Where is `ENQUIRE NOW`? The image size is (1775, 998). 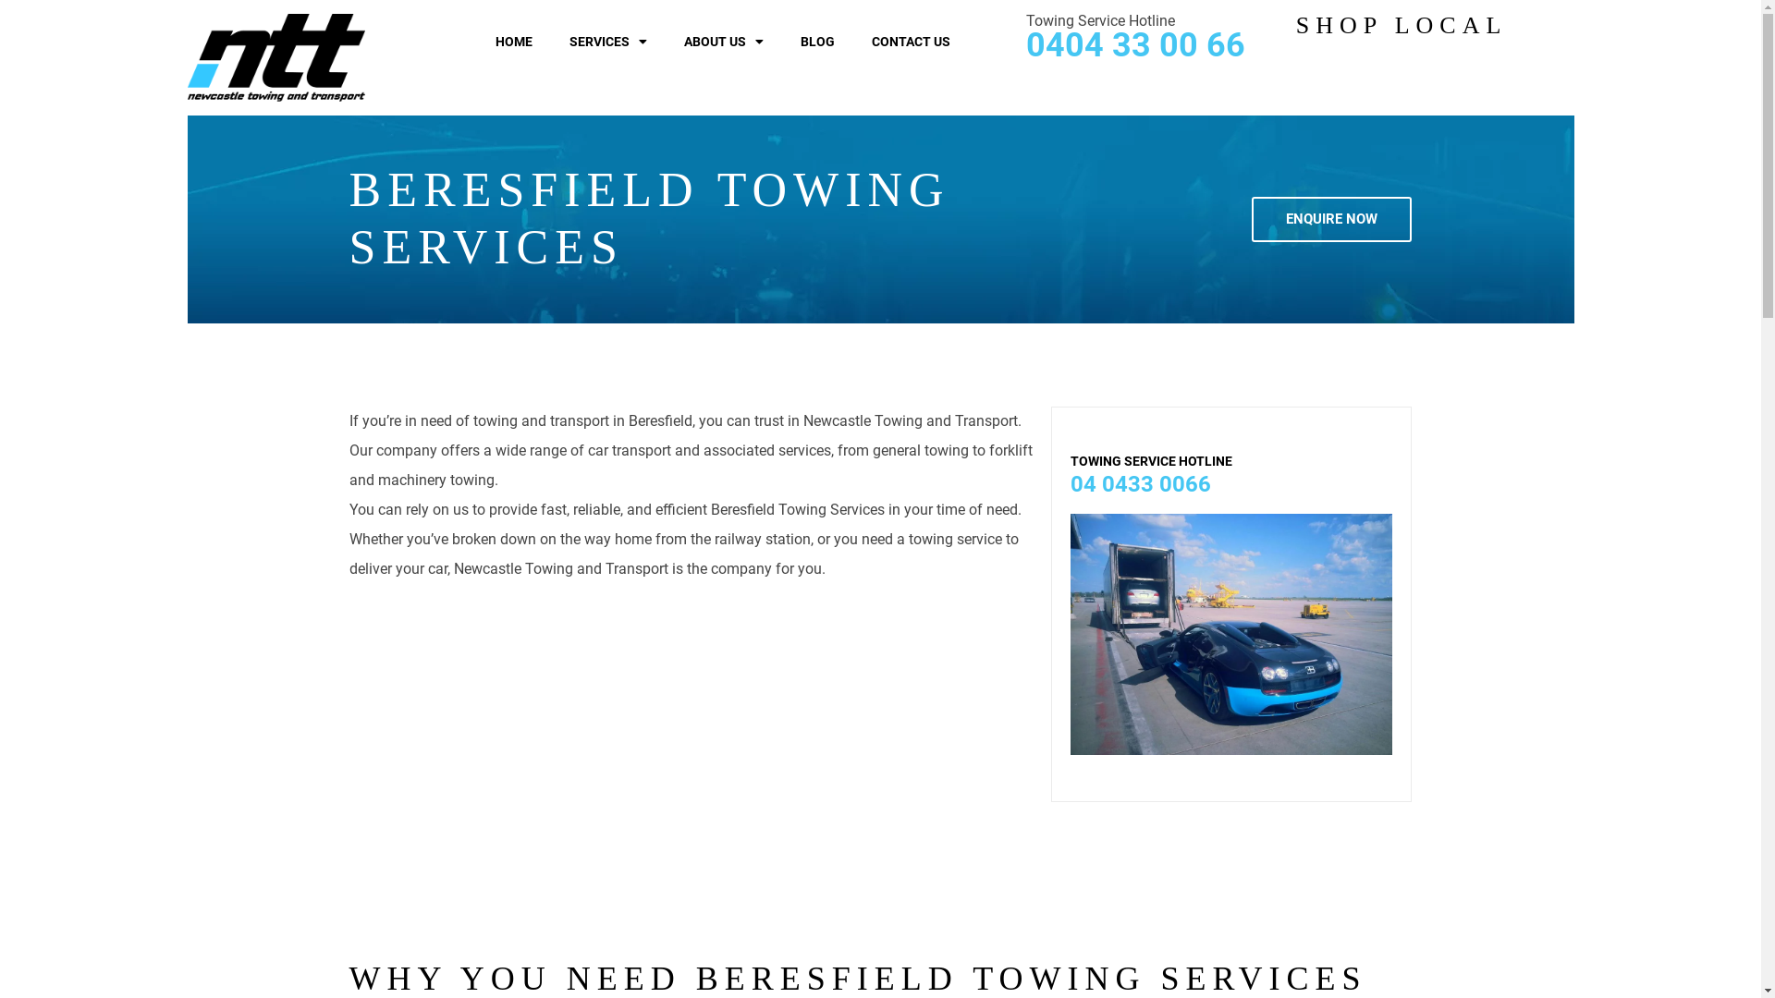
ENQUIRE NOW is located at coordinates (1331, 220).